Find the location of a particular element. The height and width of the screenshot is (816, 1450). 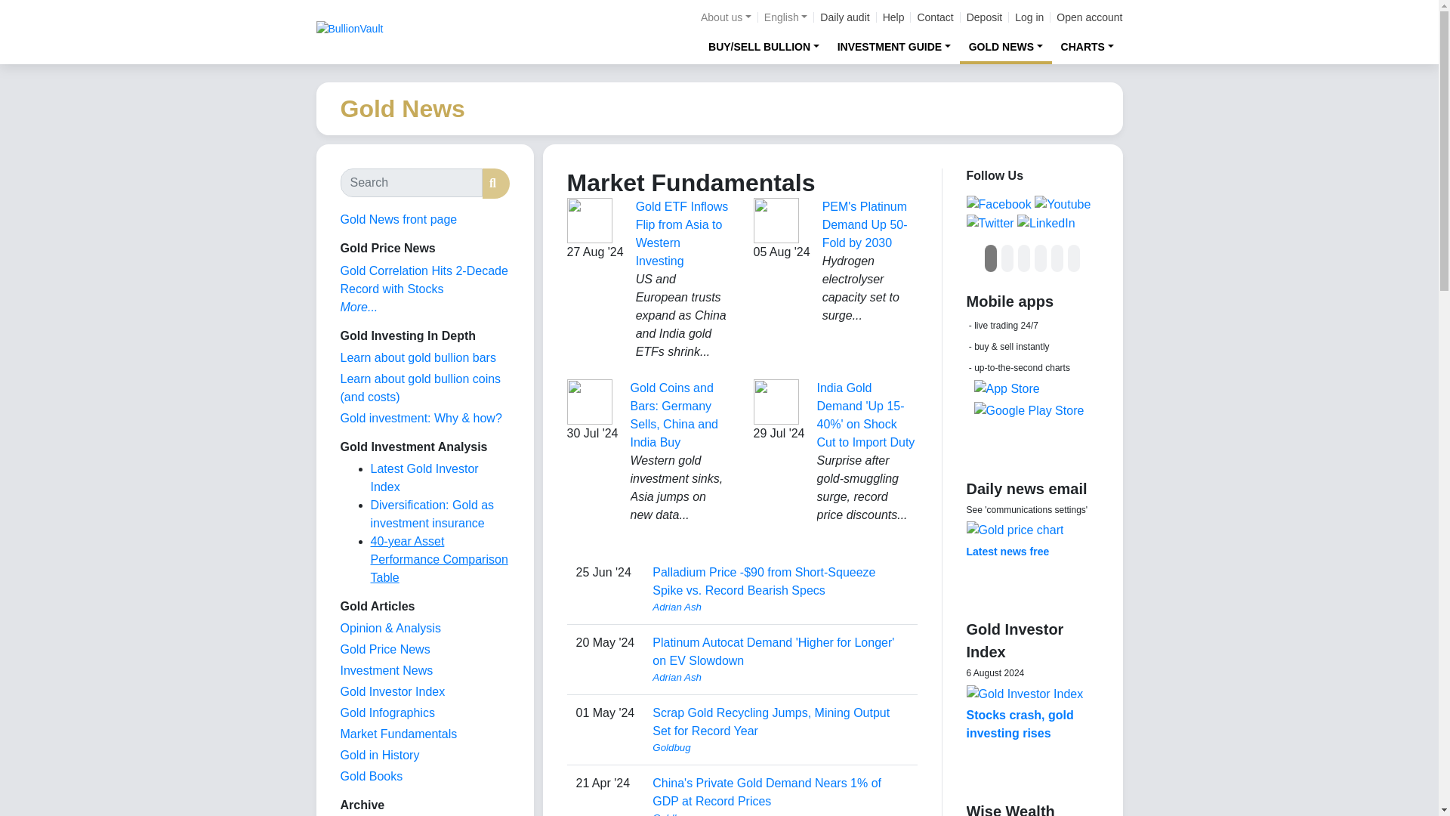

Daily audit is located at coordinates (844, 17).